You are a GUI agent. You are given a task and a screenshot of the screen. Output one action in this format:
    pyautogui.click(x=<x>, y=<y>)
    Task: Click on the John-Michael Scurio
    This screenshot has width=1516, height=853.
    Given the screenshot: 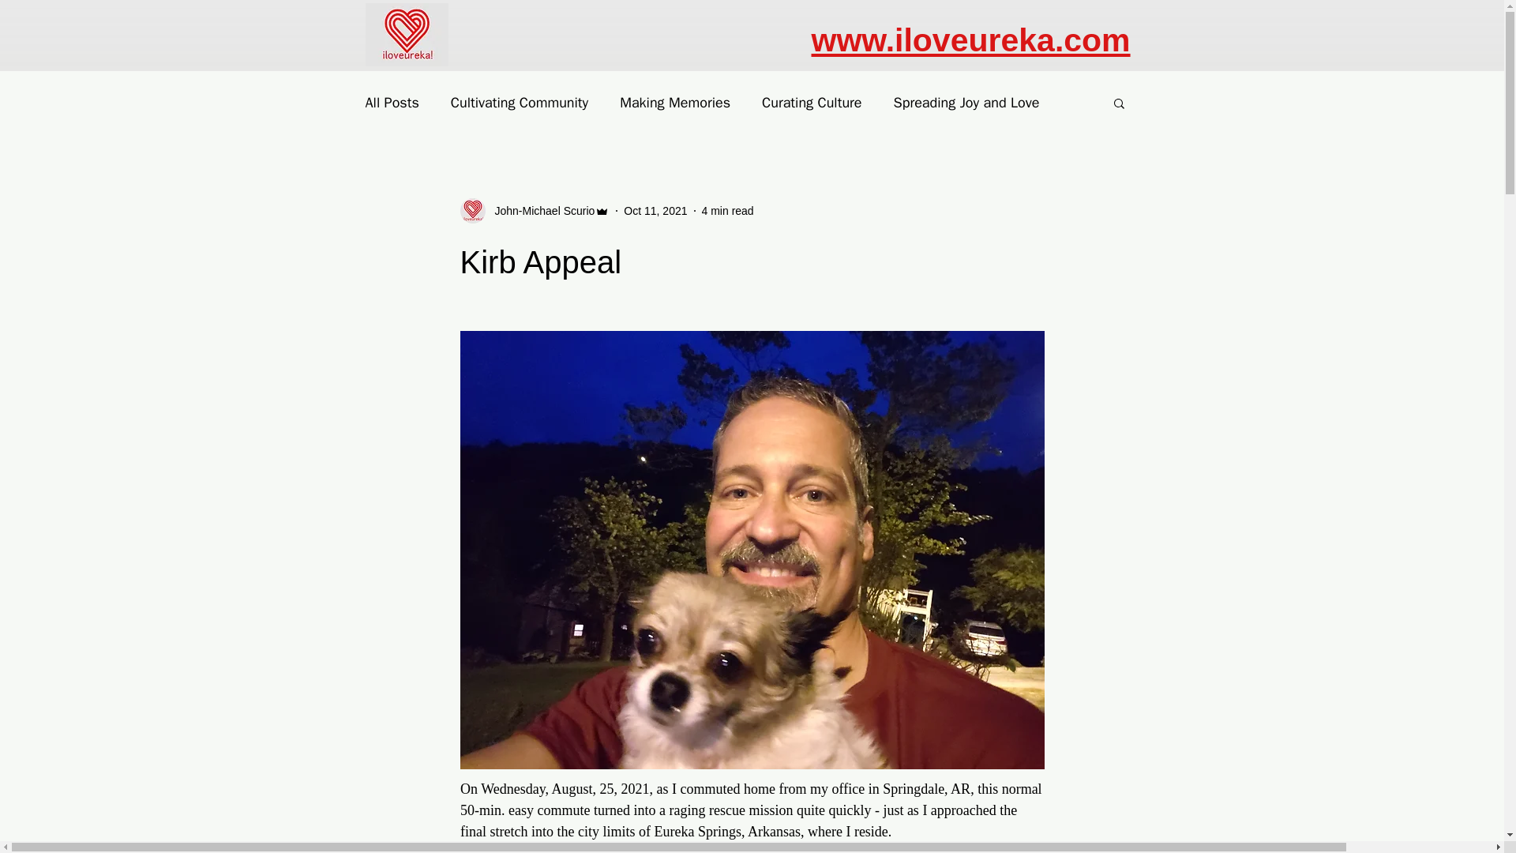 What is the action you would take?
    pyautogui.click(x=539, y=210)
    